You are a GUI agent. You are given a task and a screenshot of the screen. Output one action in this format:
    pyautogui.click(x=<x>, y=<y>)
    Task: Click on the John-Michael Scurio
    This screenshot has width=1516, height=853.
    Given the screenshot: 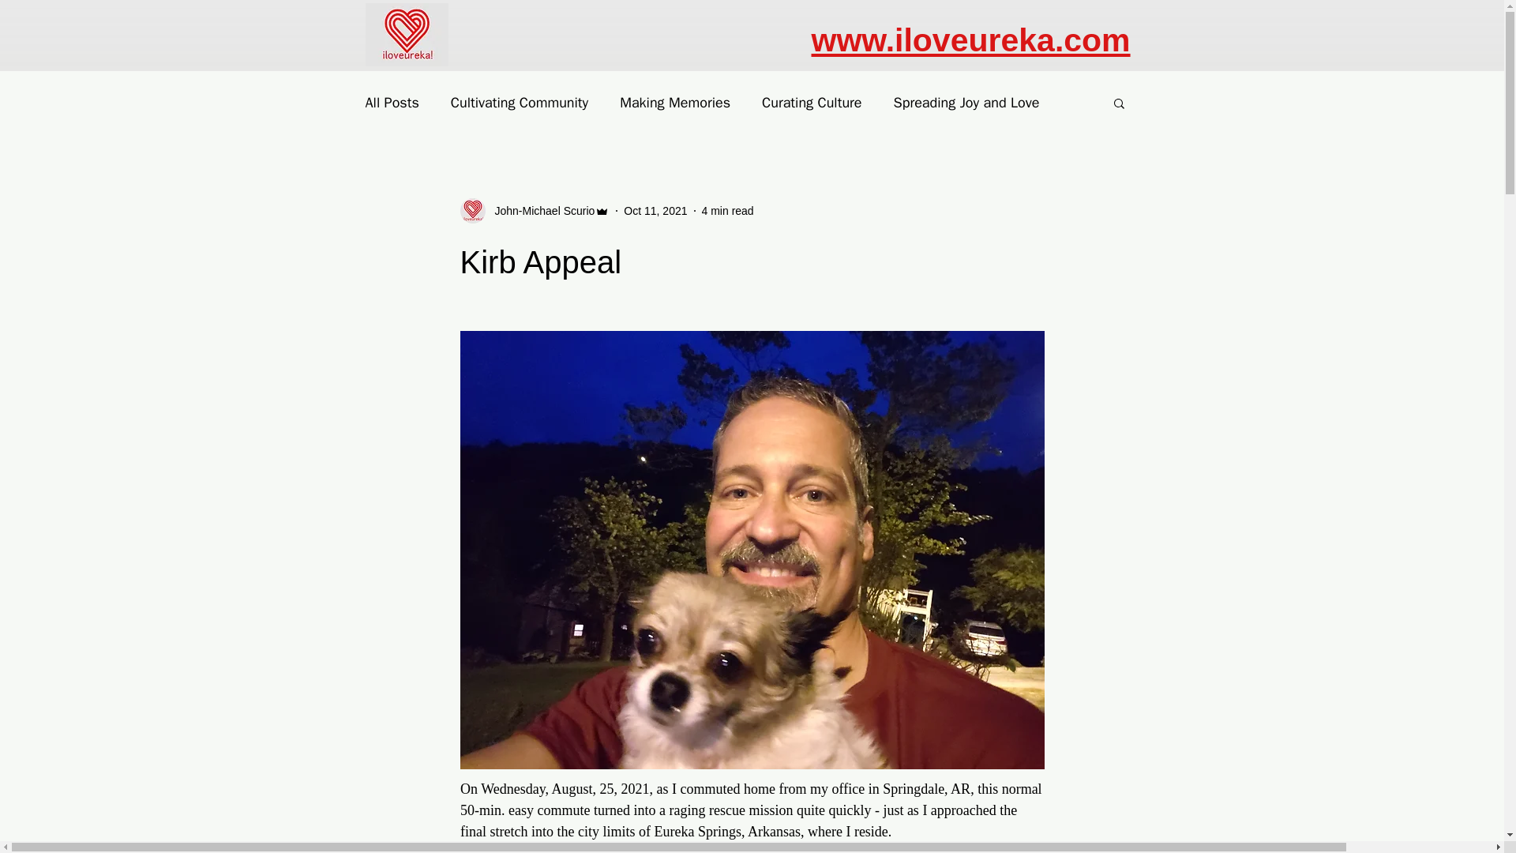 What is the action you would take?
    pyautogui.click(x=539, y=210)
    